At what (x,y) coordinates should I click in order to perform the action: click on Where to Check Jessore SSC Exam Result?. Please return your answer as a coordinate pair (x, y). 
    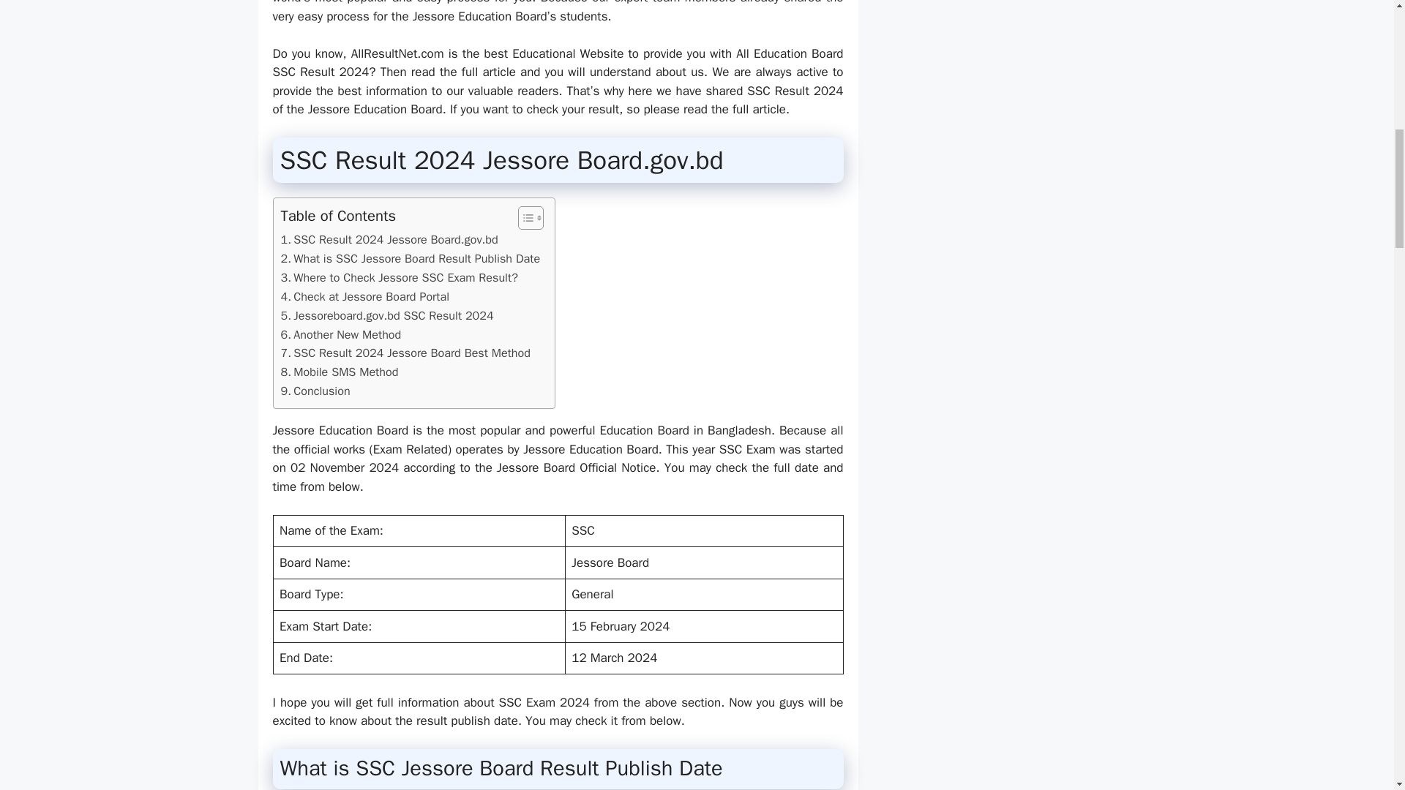
    Looking at the image, I should click on (400, 278).